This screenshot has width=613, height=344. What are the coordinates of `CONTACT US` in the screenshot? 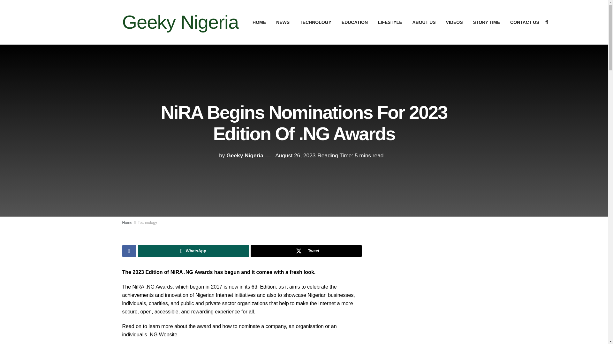 It's located at (525, 22).